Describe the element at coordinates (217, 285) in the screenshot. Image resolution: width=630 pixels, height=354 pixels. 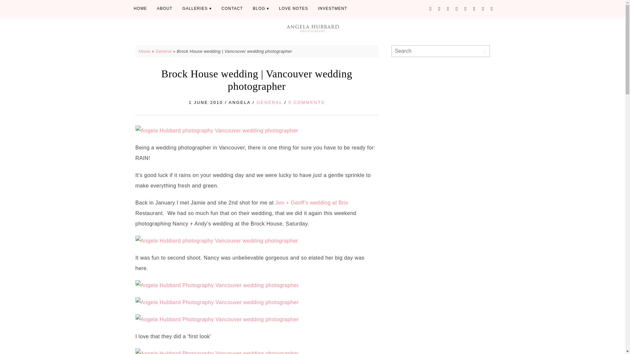
I see `Angela Hubbard Photography Vancouver wedding photographer` at that location.